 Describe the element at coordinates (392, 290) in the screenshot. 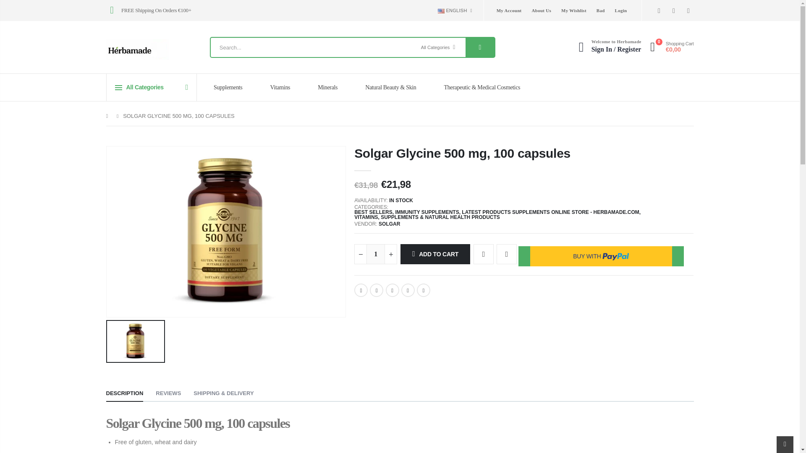

I see `Solgar Glycine 500 mg, 100 capsules` at that location.